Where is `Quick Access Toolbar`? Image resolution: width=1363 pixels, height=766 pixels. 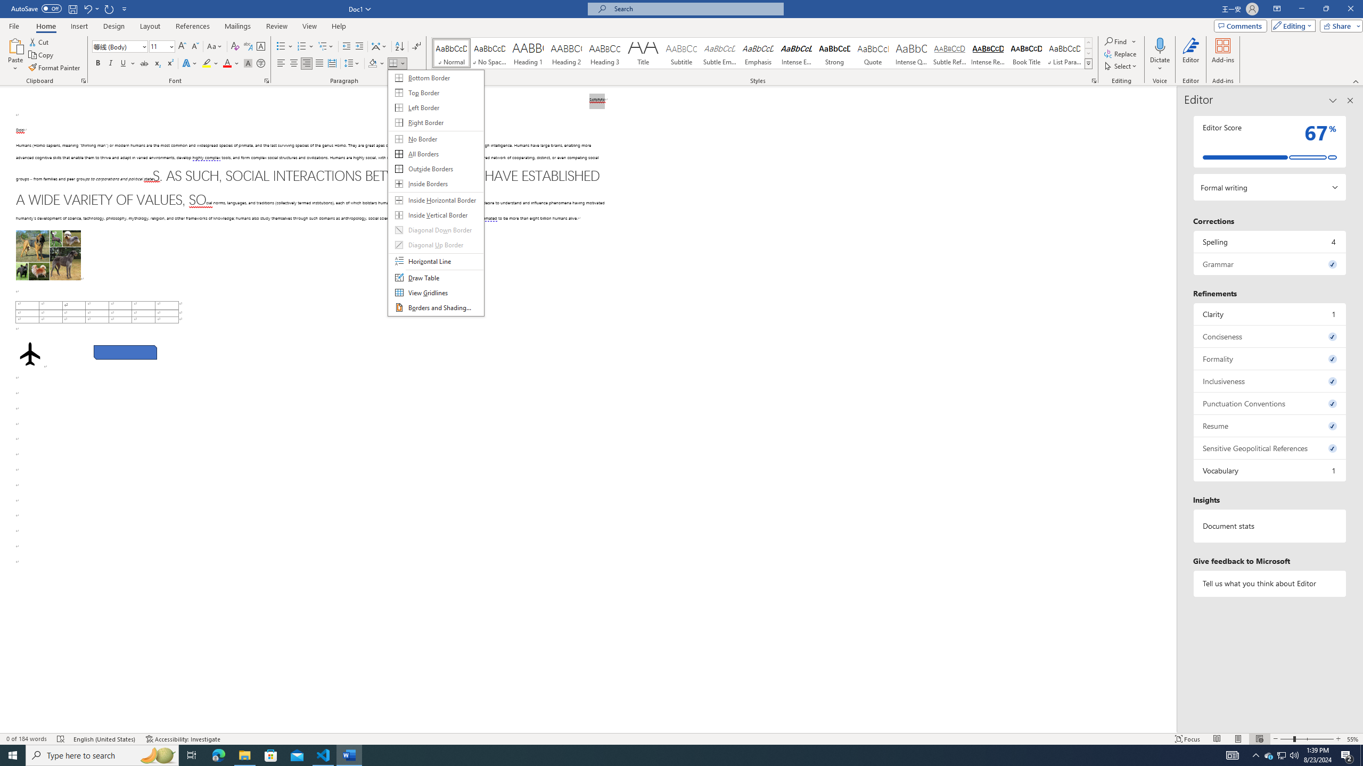
Quick Access Toolbar is located at coordinates (70, 9).